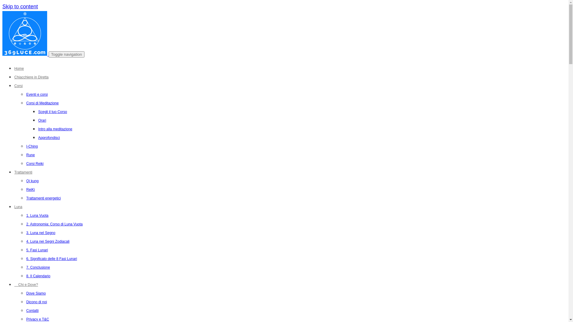  What do you see at coordinates (32, 311) in the screenshot?
I see `Contatti` at bounding box center [32, 311].